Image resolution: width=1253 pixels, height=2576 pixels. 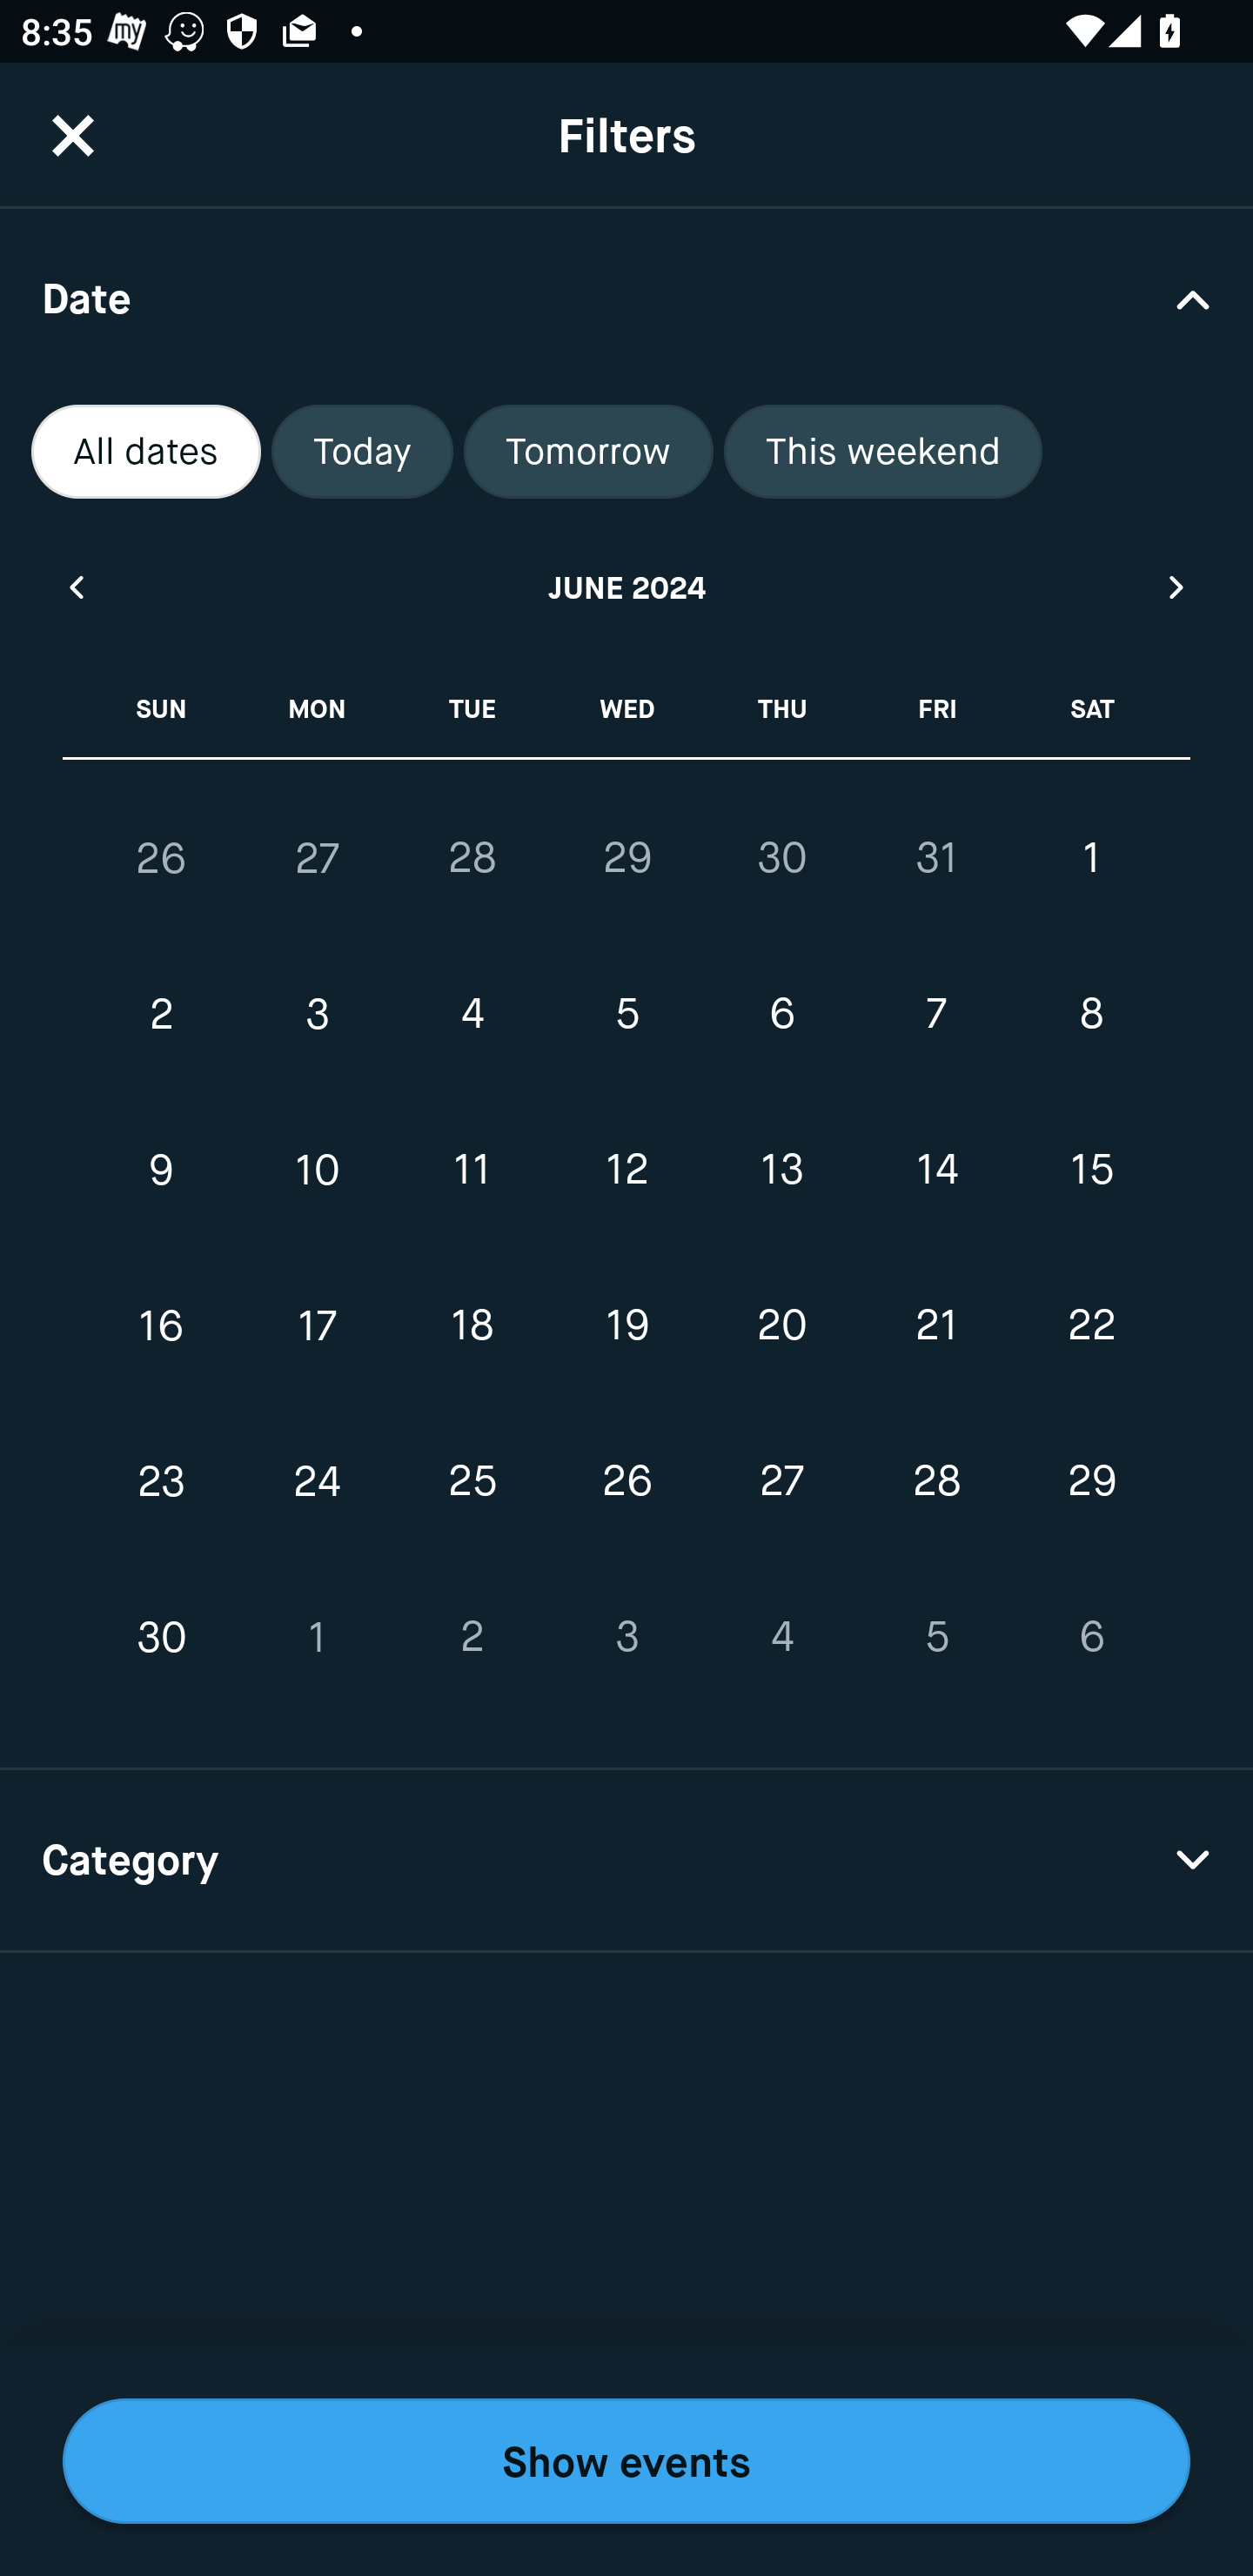 What do you see at coordinates (936, 1636) in the screenshot?
I see `5` at bounding box center [936, 1636].